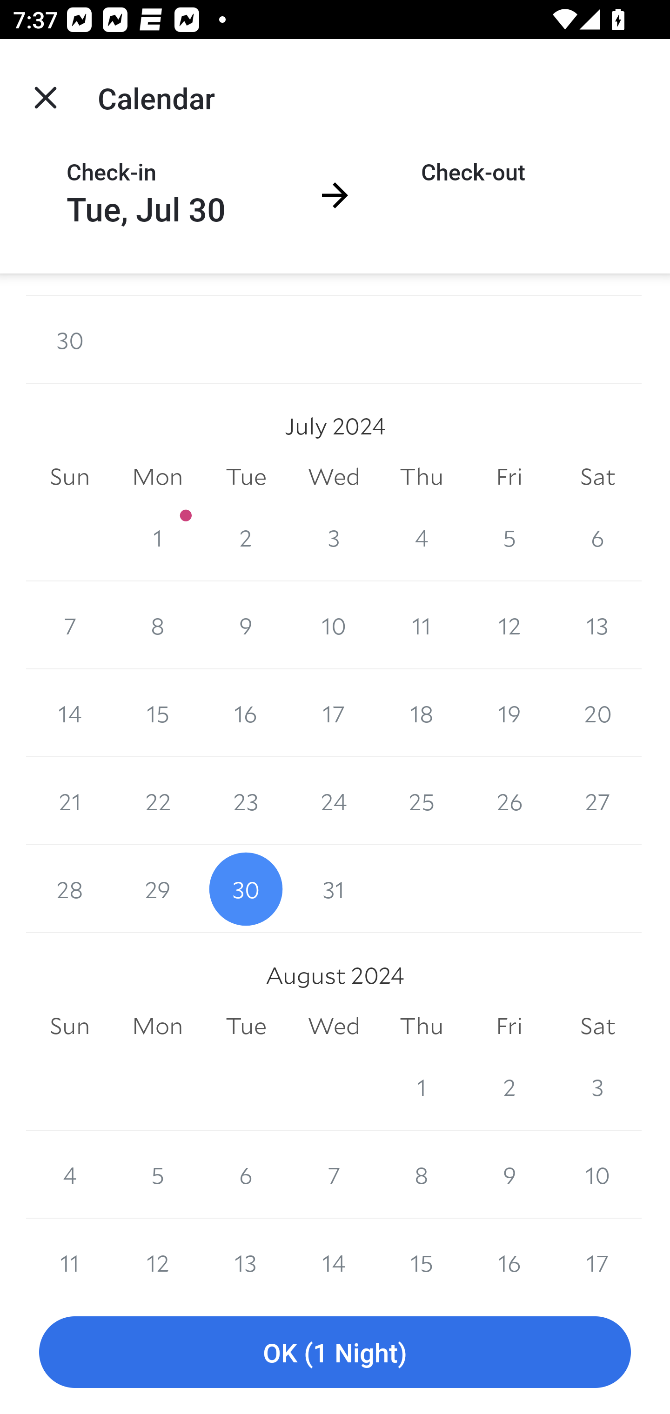 The width and height of the screenshot is (670, 1414). What do you see at coordinates (70, 801) in the screenshot?
I see `21 21 July 2024` at bounding box center [70, 801].